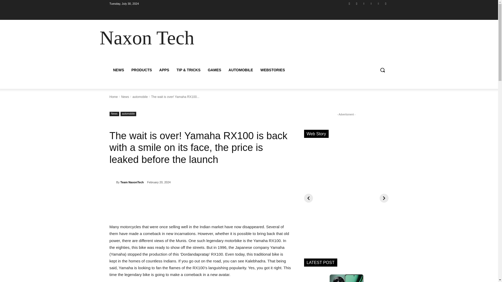  What do you see at coordinates (379, 3) in the screenshot?
I see `Twitter` at bounding box center [379, 3].